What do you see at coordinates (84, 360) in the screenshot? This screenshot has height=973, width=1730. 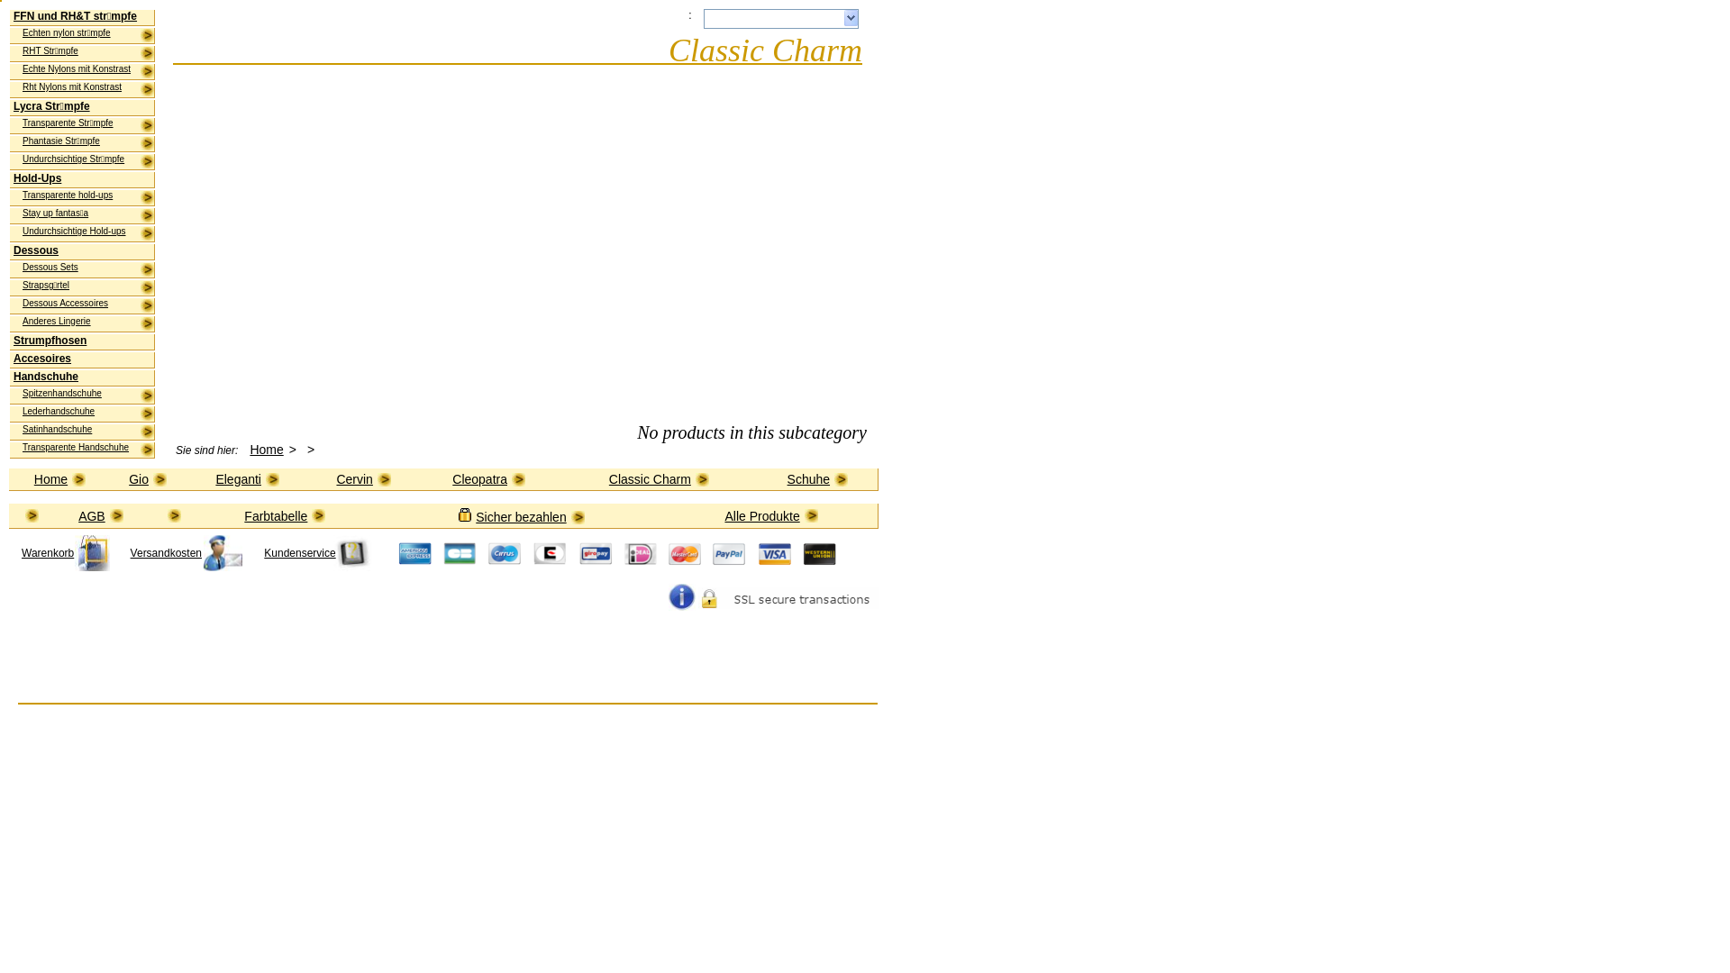 I see `Accesoires` at bounding box center [84, 360].